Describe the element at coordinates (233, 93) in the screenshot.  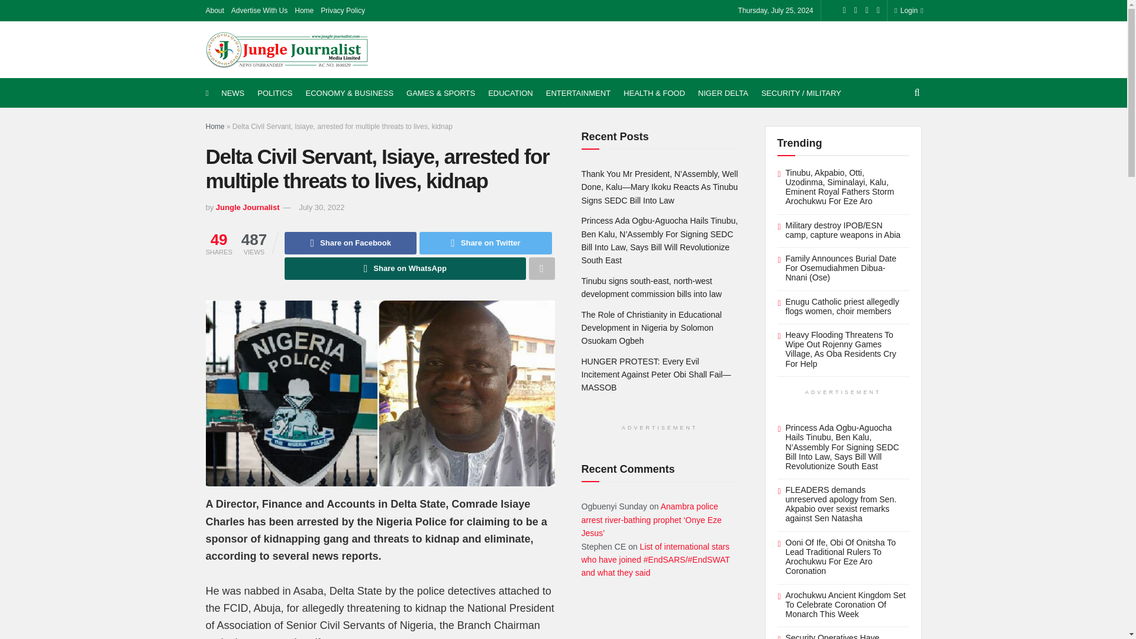
I see `NEWS` at that location.